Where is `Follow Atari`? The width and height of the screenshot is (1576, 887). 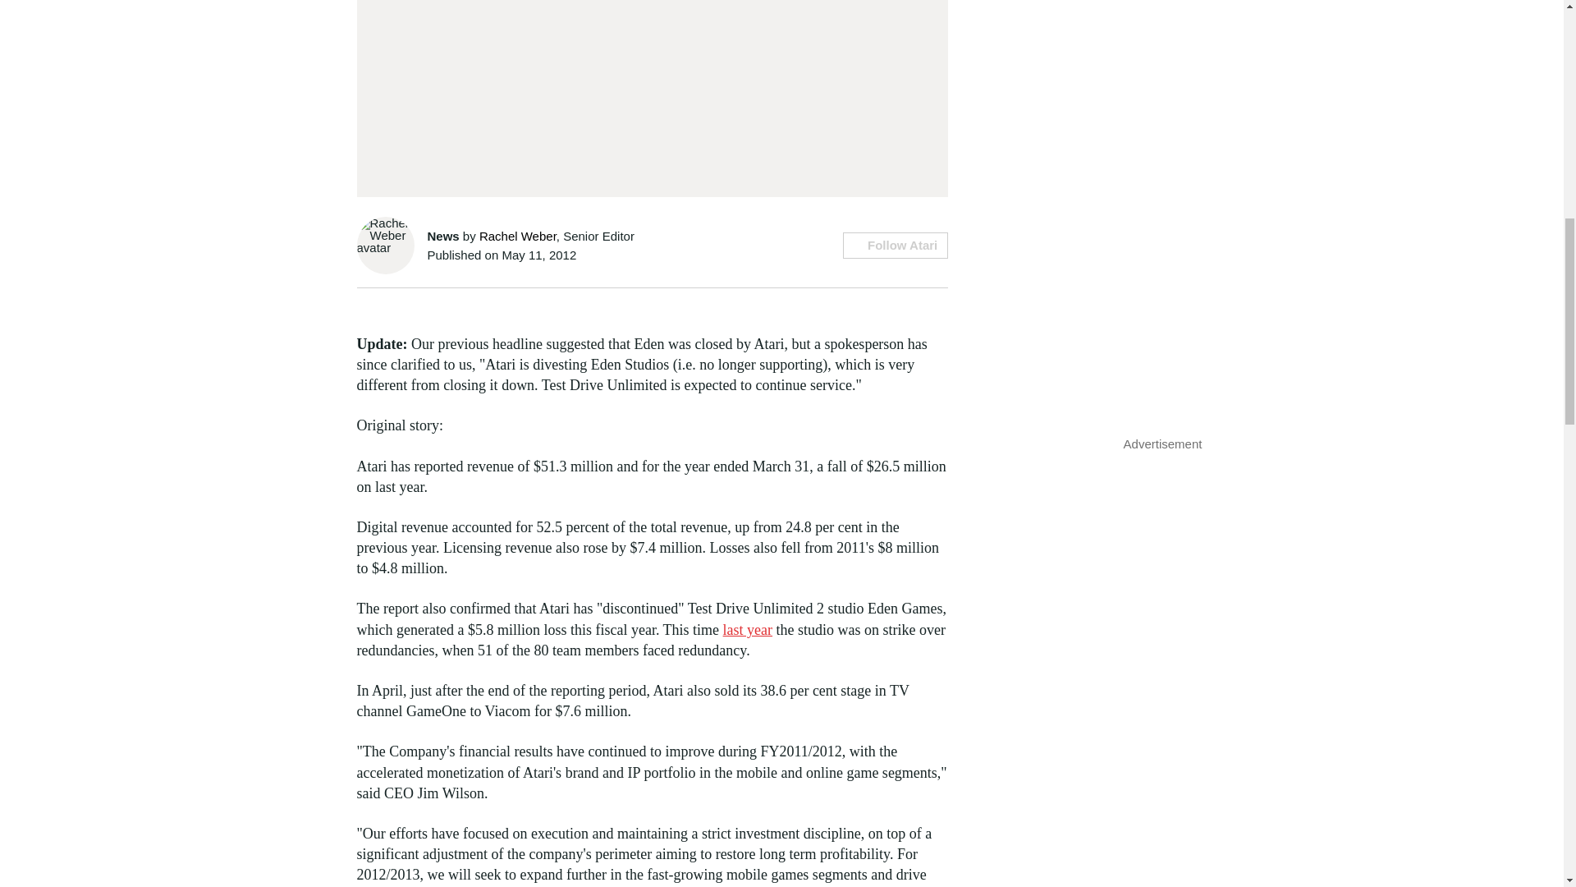
Follow Atari is located at coordinates (896, 245).